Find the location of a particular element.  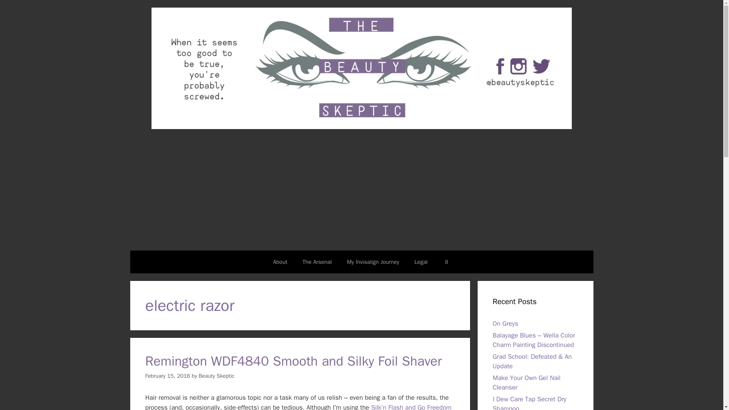

View all posts by Beauty Skeptic is located at coordinates (216, 376).